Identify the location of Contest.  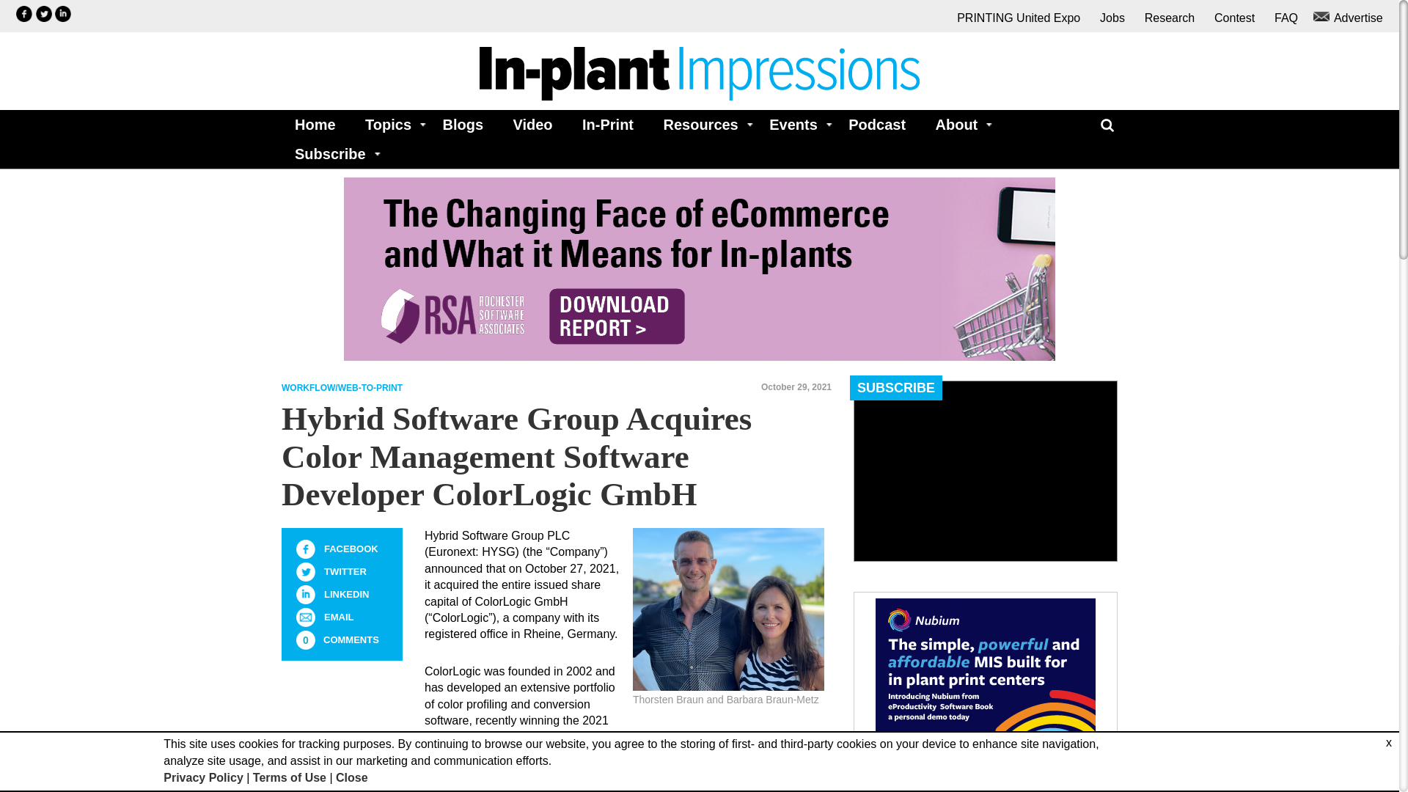
(1233, 18).